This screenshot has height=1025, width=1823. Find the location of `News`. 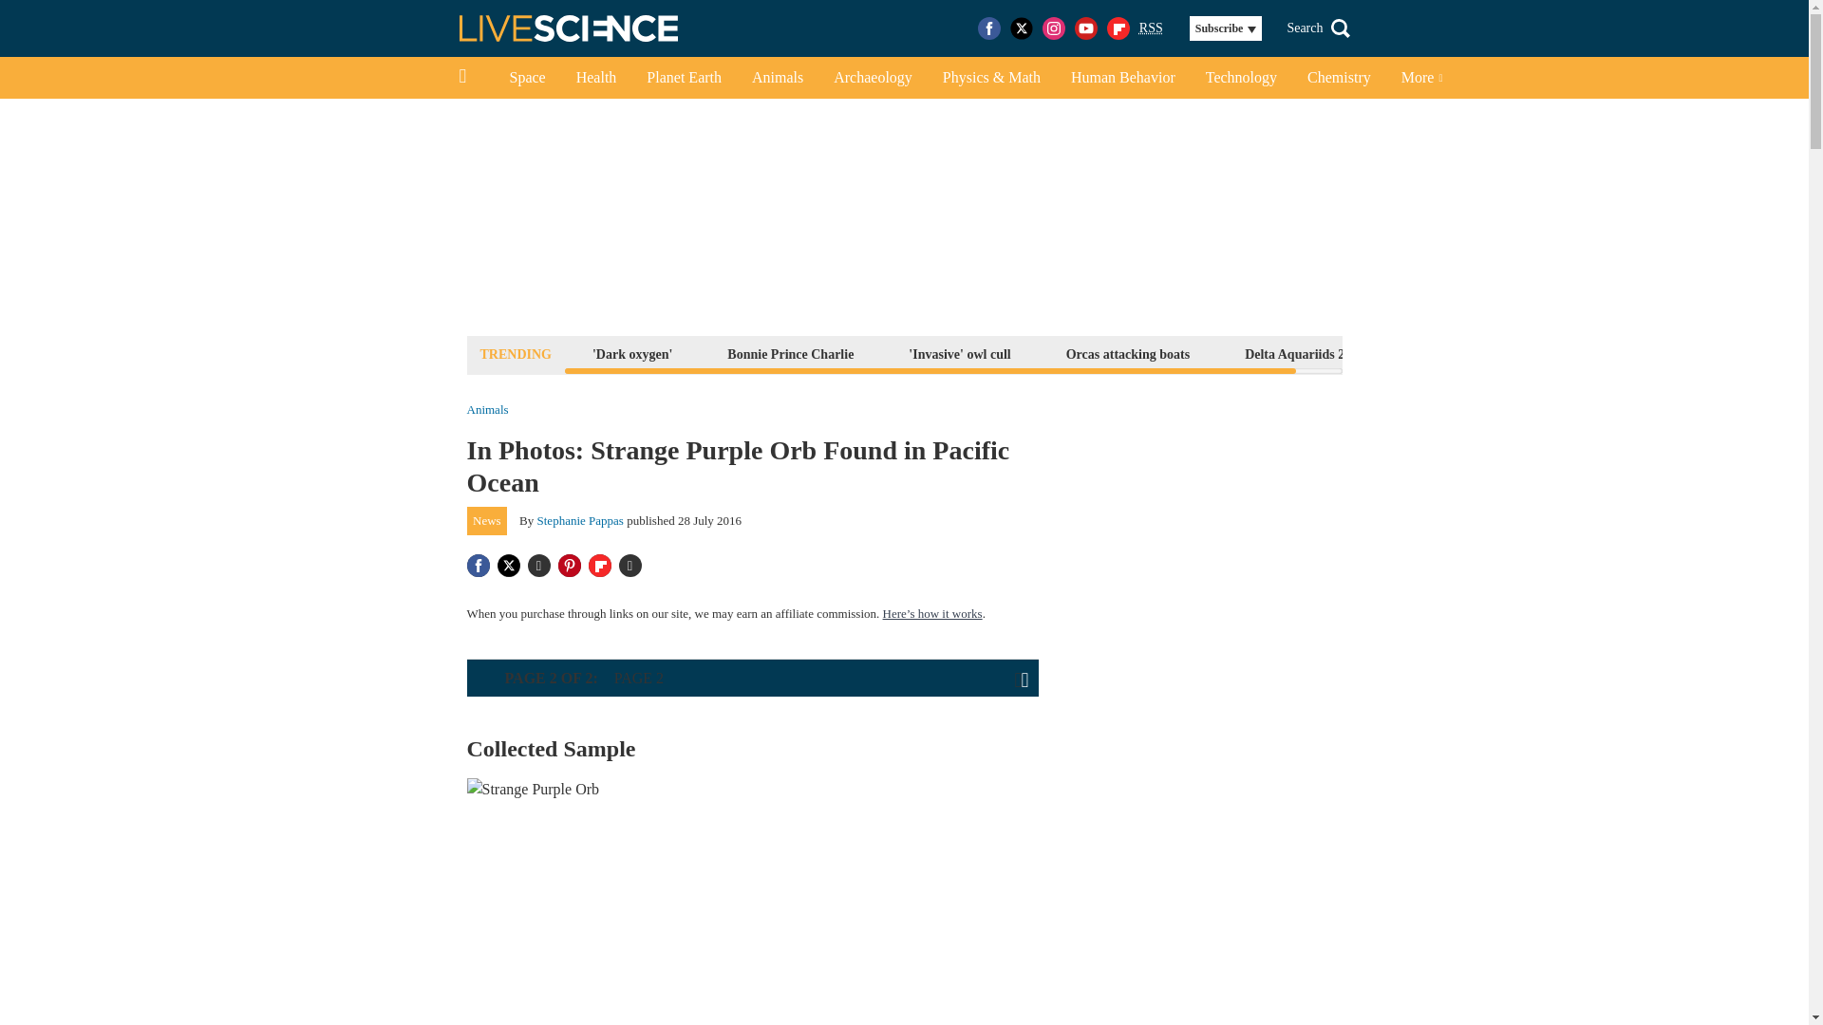

News is located at coordinates (487, 520).